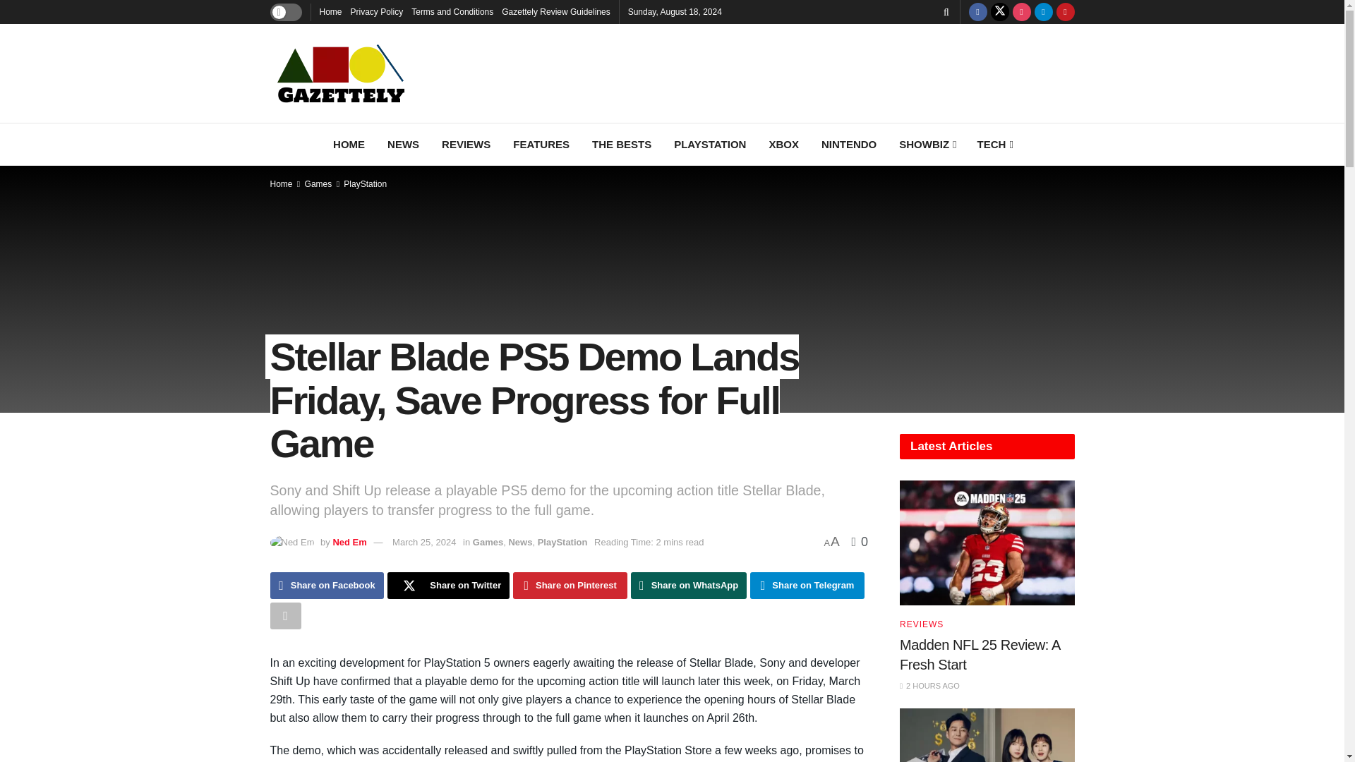 This screenshot has width=1355, height=762. I want to click on Terms and Conditions, so click(452, 11).